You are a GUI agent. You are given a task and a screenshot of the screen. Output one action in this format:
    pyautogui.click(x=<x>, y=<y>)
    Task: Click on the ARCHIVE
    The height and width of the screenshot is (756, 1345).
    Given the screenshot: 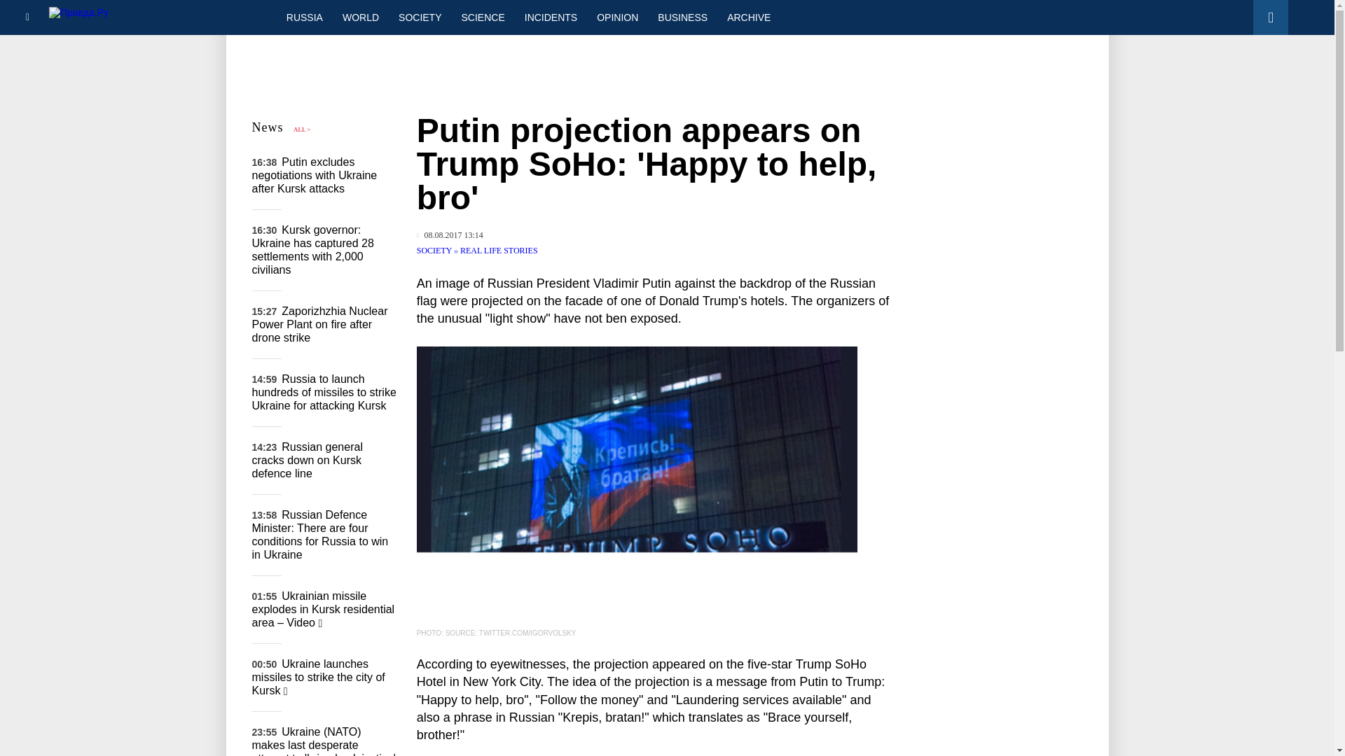 What is the action you would take?
    pyautogui.click(x=748, y=17)
    